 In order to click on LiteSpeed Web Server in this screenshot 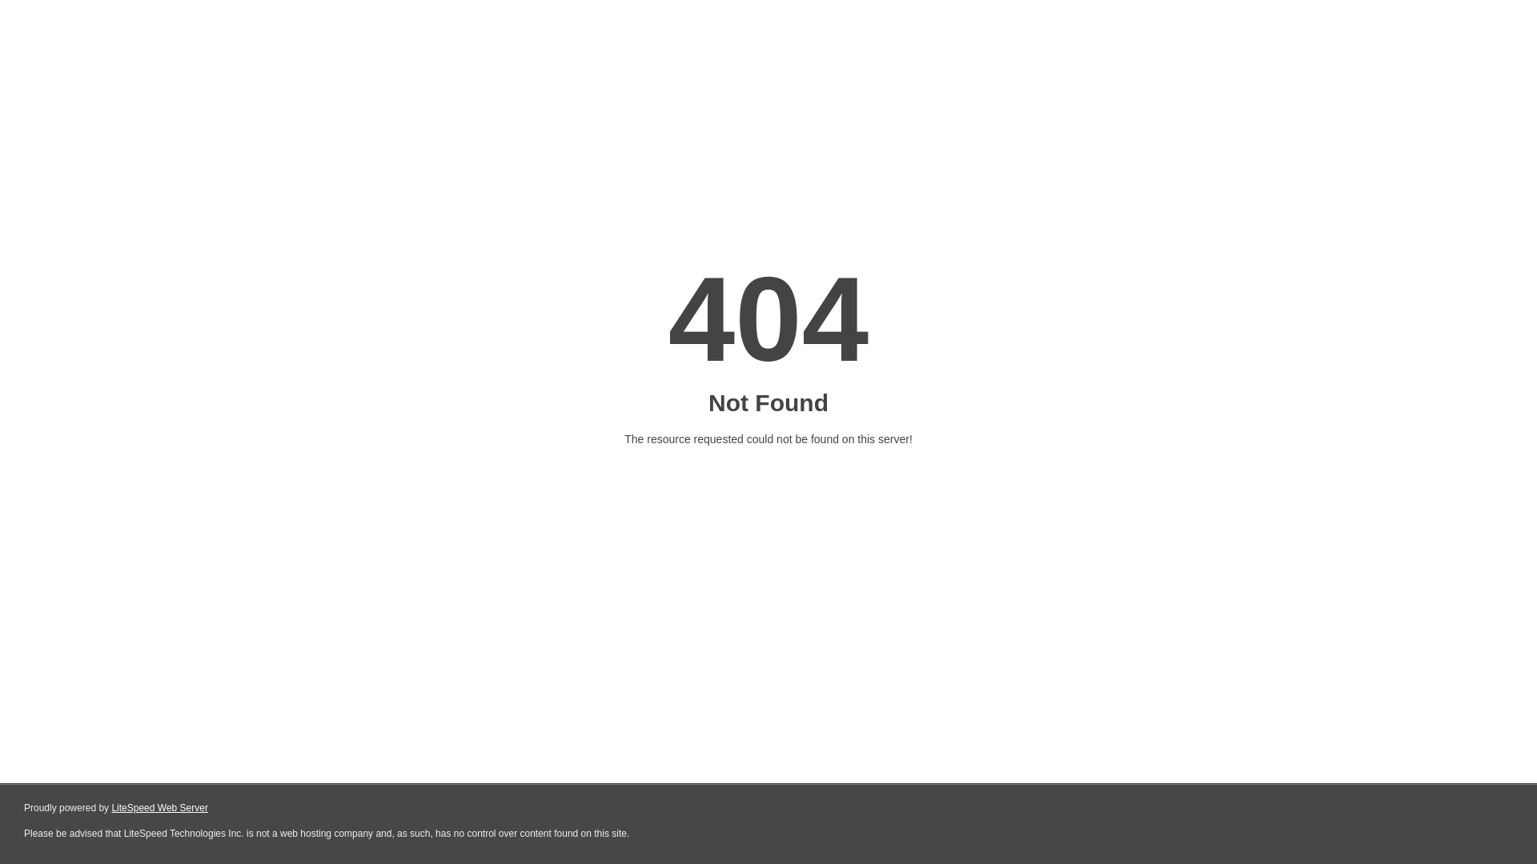, I will do `click(160, 808)`.